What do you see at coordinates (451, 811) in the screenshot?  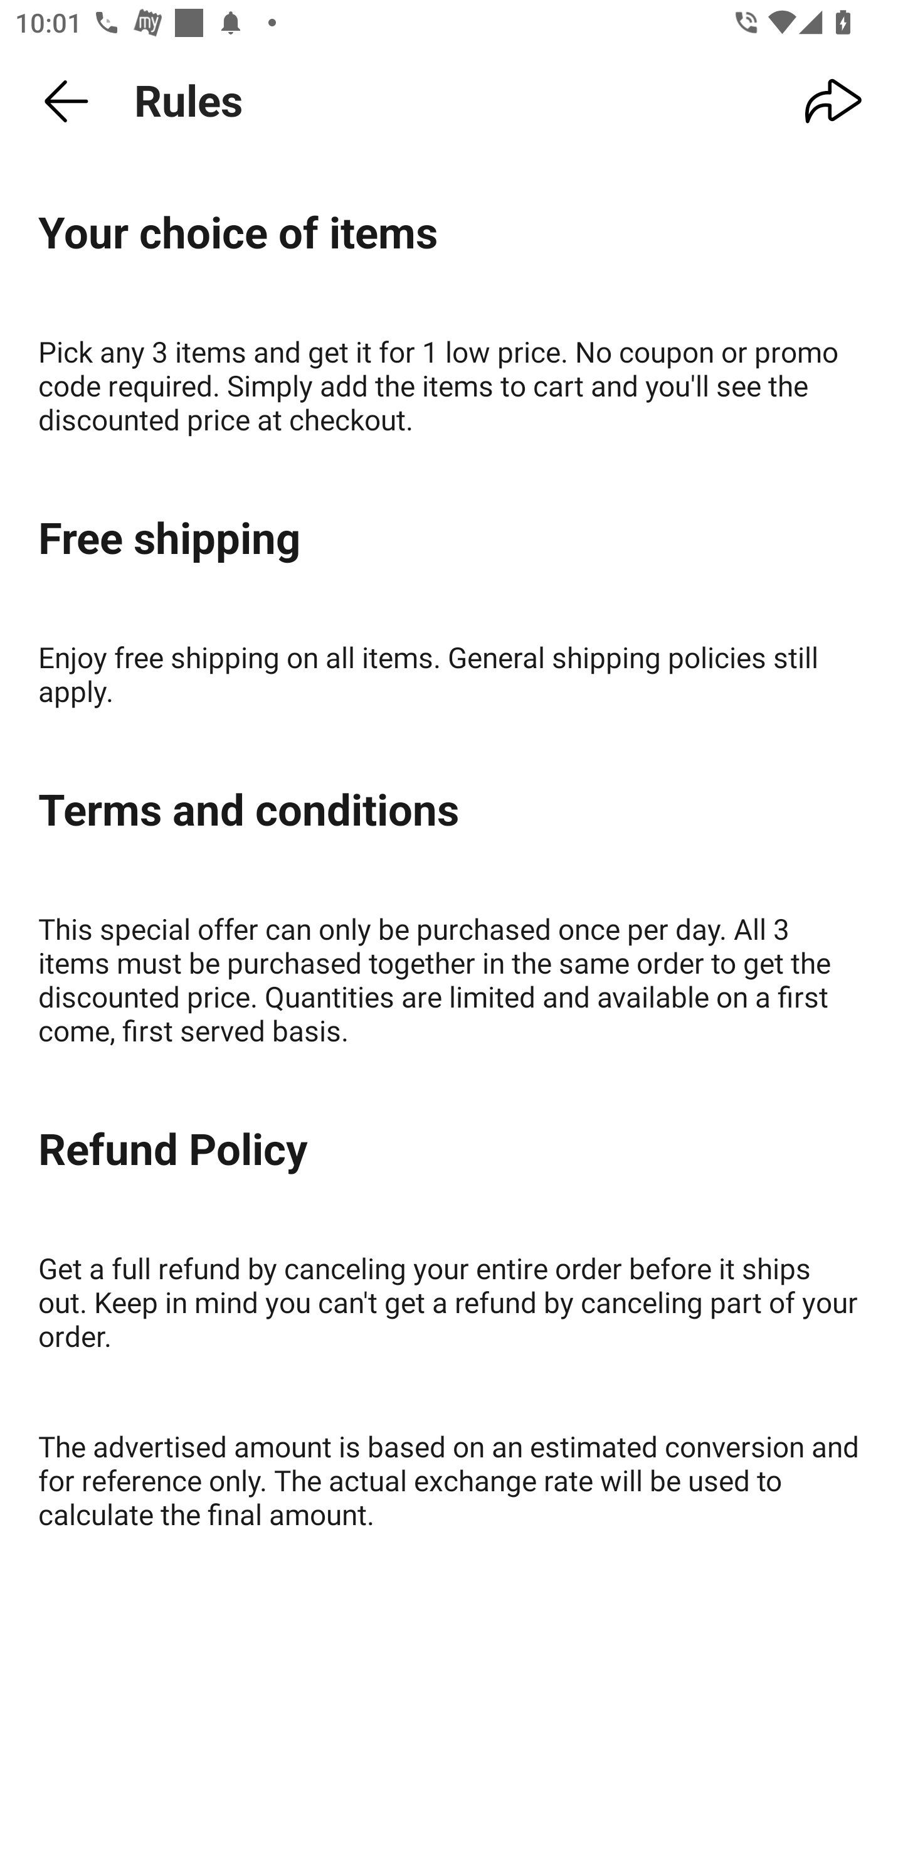 I see `Terms and conditions` at bounding box center [451, 811].